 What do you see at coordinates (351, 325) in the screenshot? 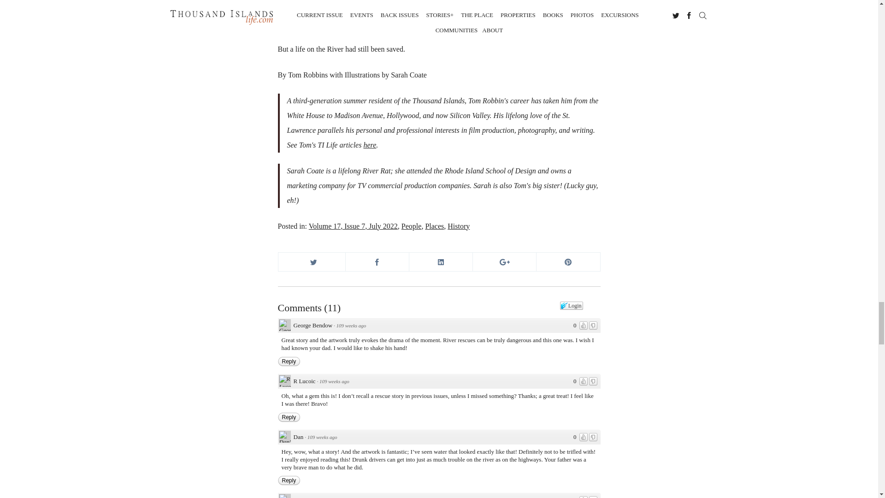
I see `Comment Permalink` at bounding box center [351, 325].